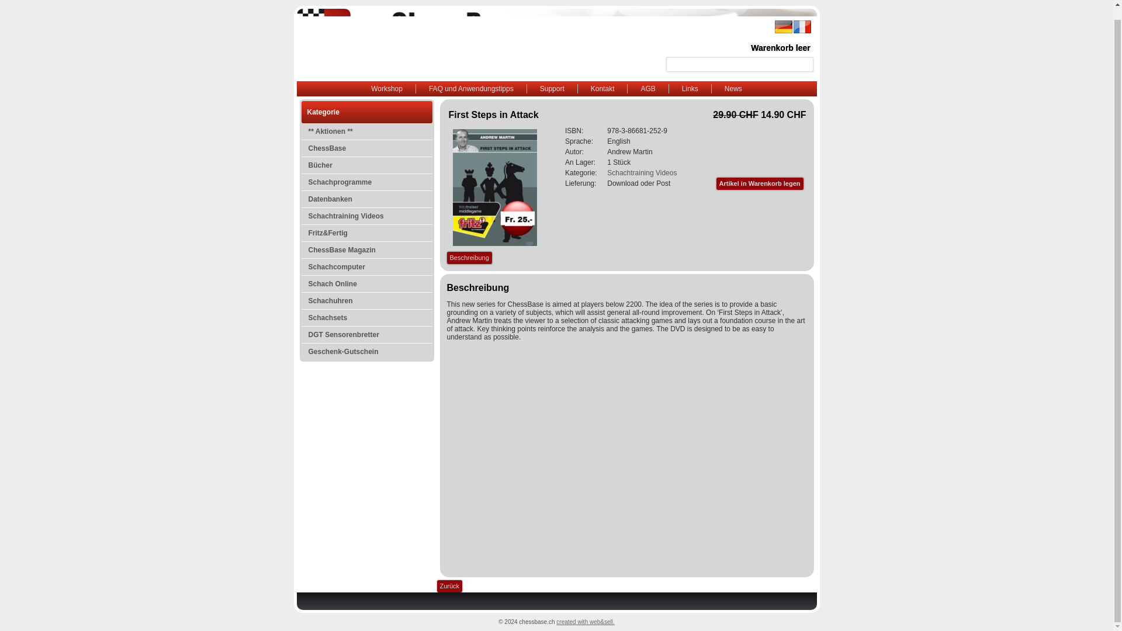  I want to click on Schachcomputer, so click(367, 266).